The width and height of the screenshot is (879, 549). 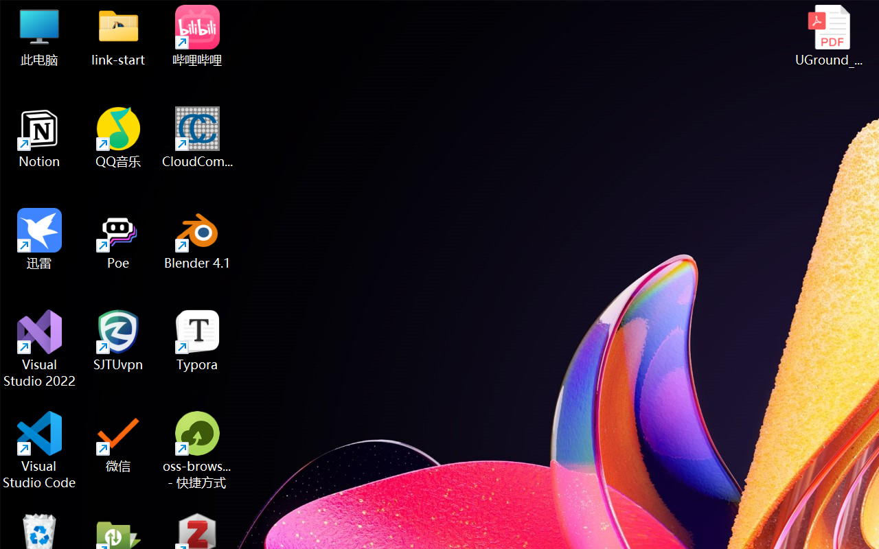 What do you see at coordinates (198, 137) in the screenshot?
I see `CloudCompare` at bounding box center [198, 137].